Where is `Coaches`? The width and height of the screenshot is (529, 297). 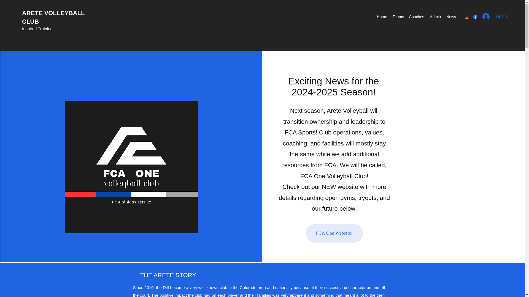
Coaches is located at coordinates (416, 16).